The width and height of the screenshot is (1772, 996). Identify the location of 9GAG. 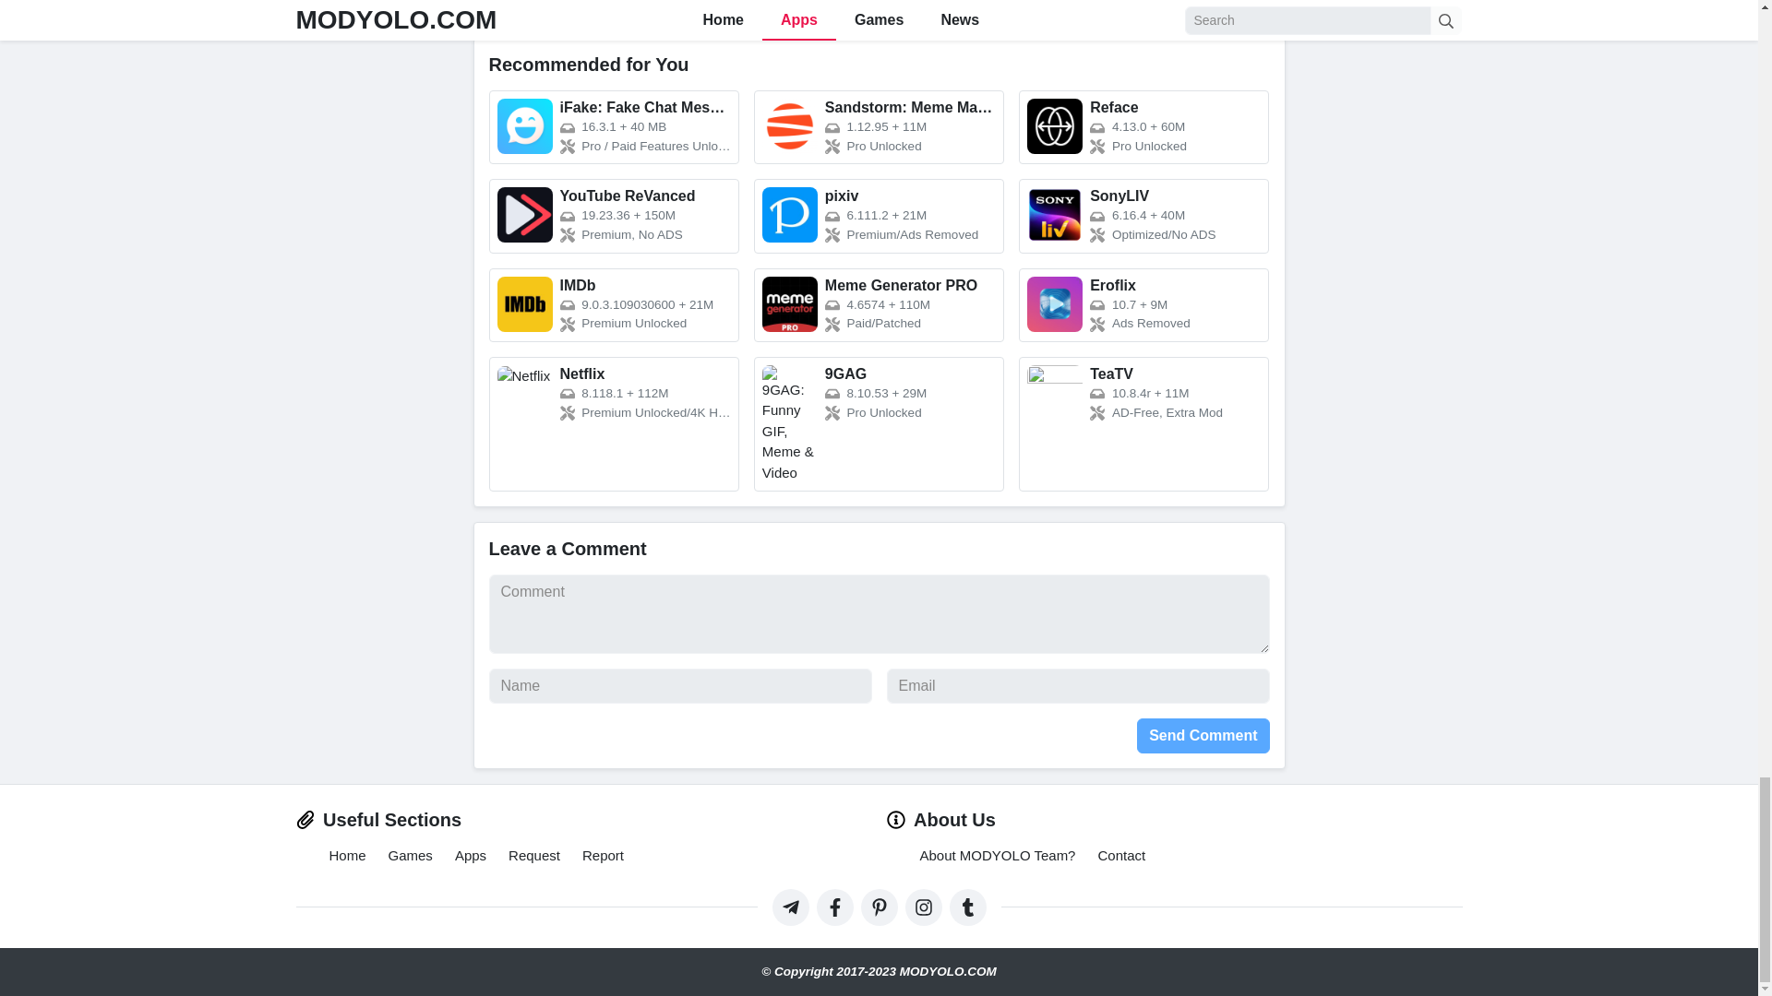
(879, 424).